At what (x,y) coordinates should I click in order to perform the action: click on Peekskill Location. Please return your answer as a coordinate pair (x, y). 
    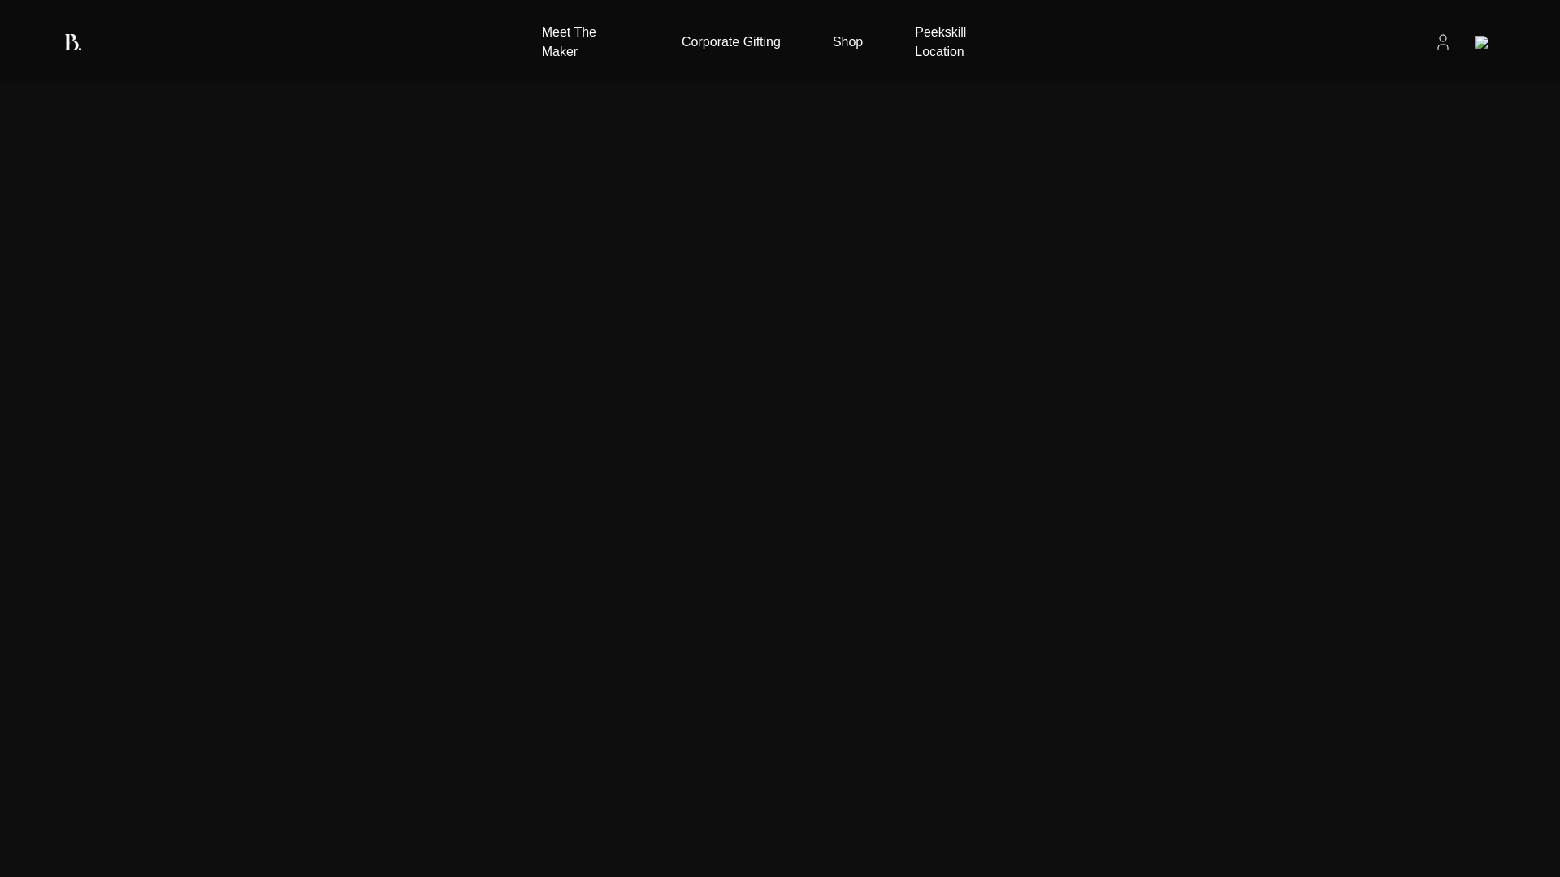
    Looking at the image, I should click on (966, 42).